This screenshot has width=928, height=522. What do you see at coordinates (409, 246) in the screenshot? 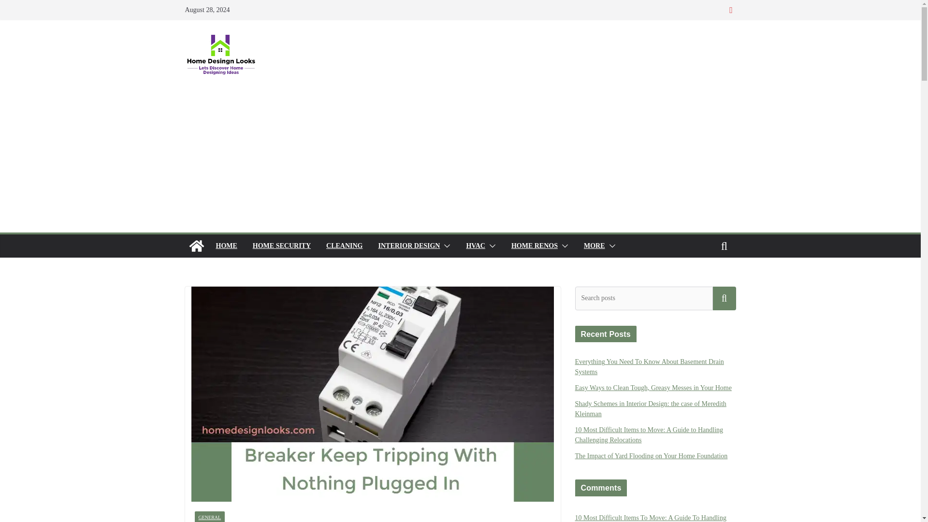
I see `INTERIOR DESIGN` at bounding box center [409, 246].